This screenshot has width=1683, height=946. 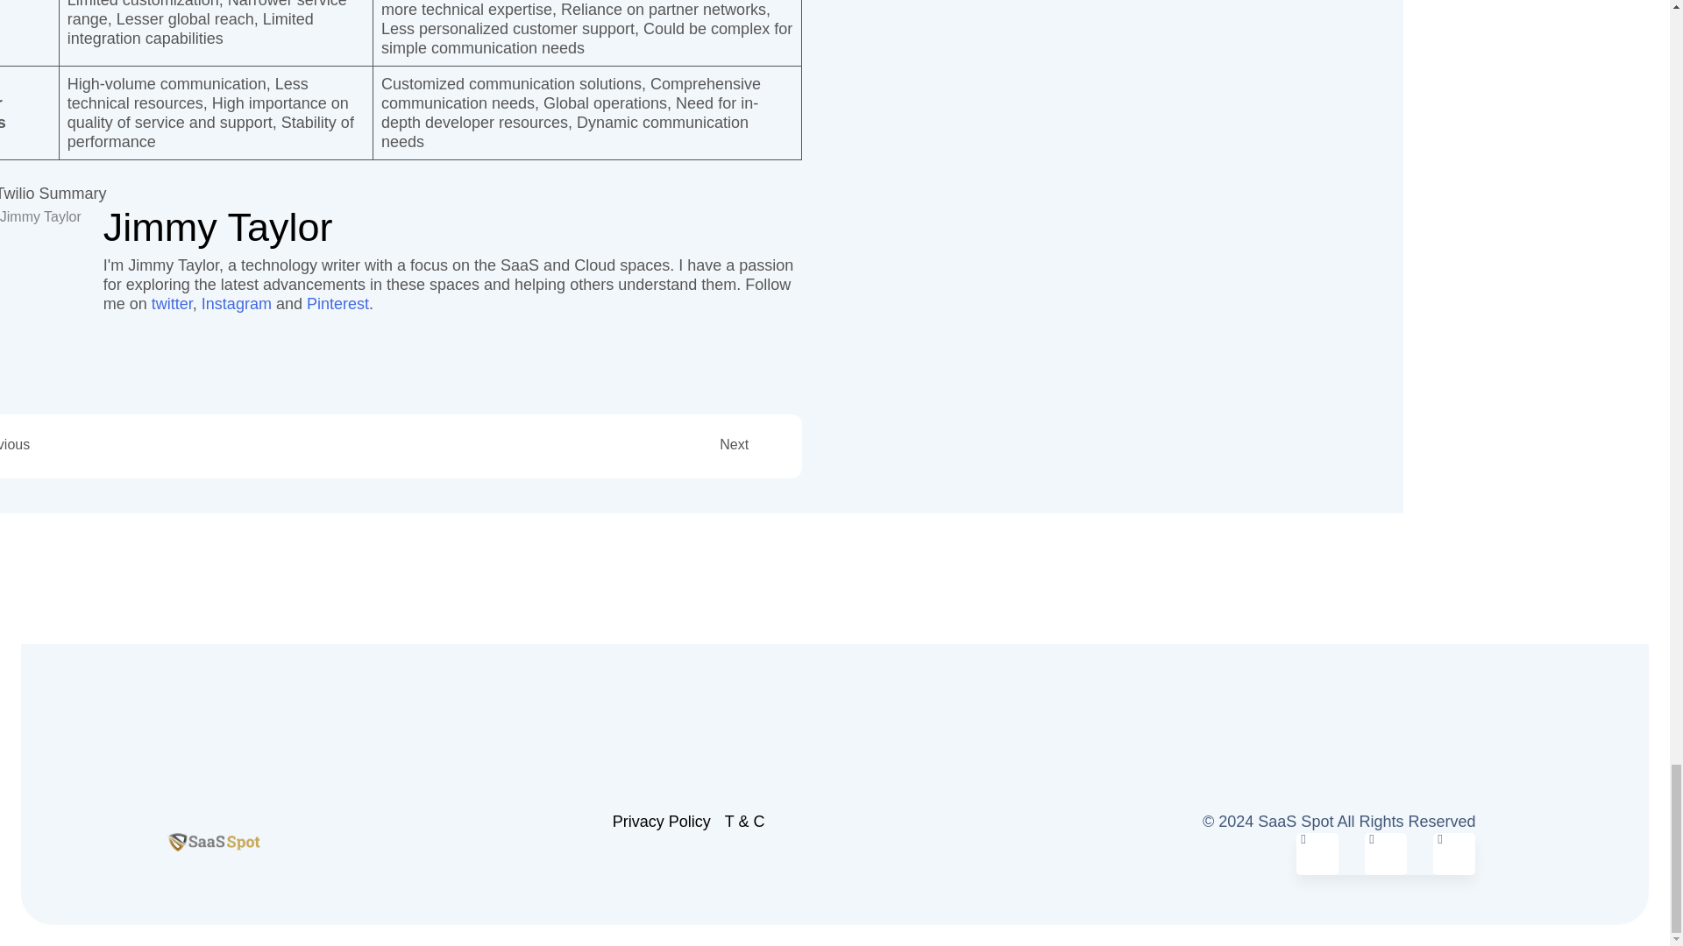 What do you see at coordinates (172, 303) in the screenshot?
I see `twitter` at bounding box center [172, 303].